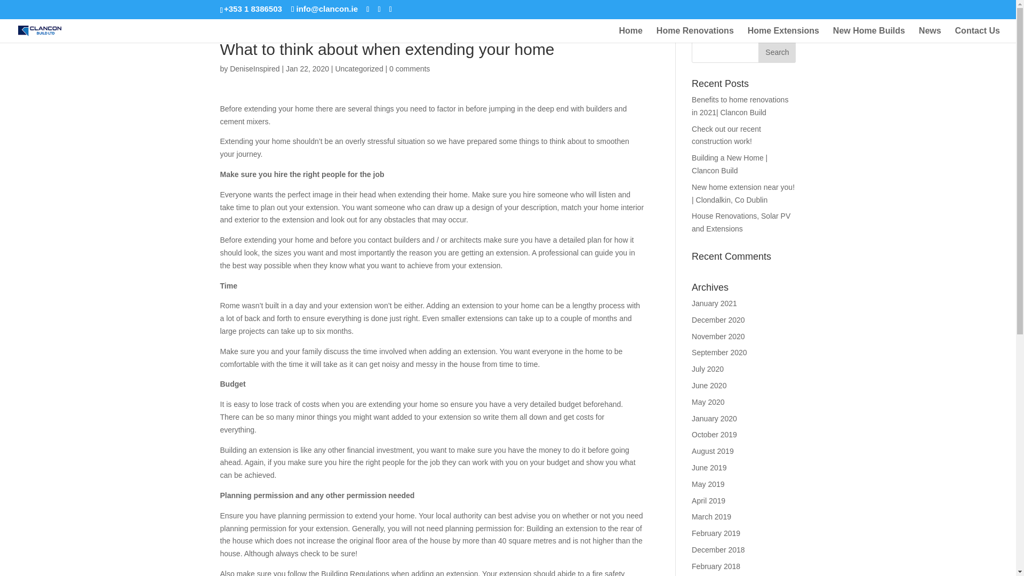 Image resolution: width=1024 pixels, height=576 pixels. I want to click on July 2020, so click(708, 369).